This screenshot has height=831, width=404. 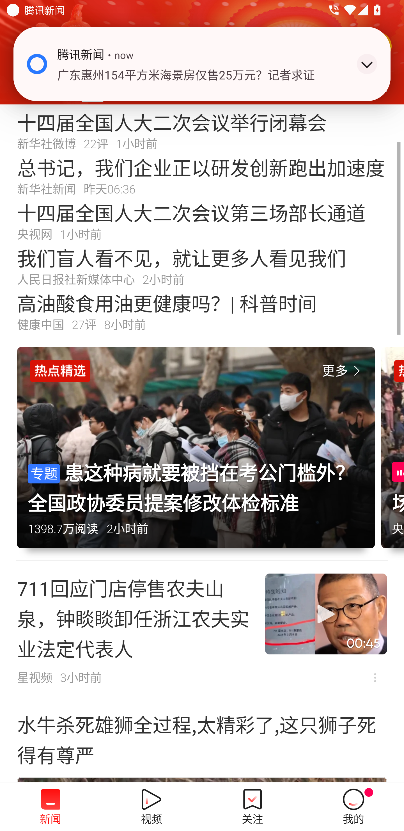 I want to click on 更多 , so click(x=343, y=371).